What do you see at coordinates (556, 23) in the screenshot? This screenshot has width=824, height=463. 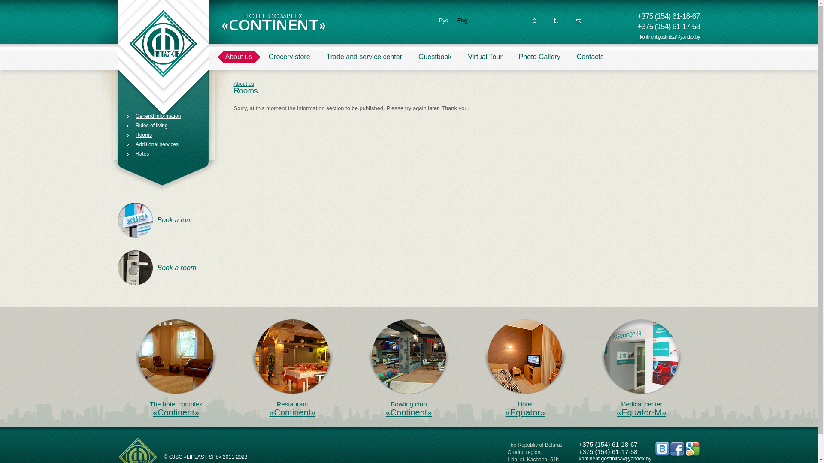 I see `Sitemap` at bounding box center [556, 23].